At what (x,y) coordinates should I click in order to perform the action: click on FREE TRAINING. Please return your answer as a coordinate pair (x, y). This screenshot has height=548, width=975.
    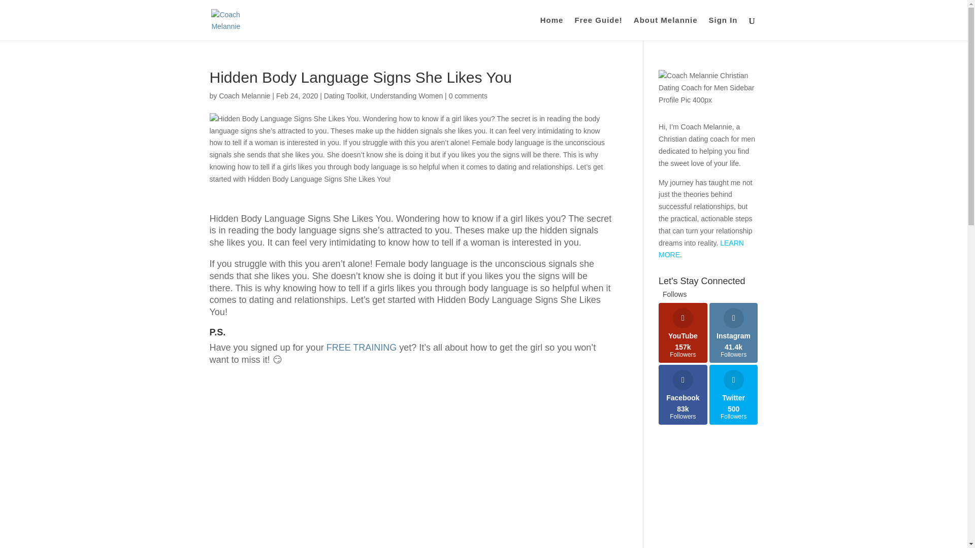
    Looking at the image, I should click on (362, 348).